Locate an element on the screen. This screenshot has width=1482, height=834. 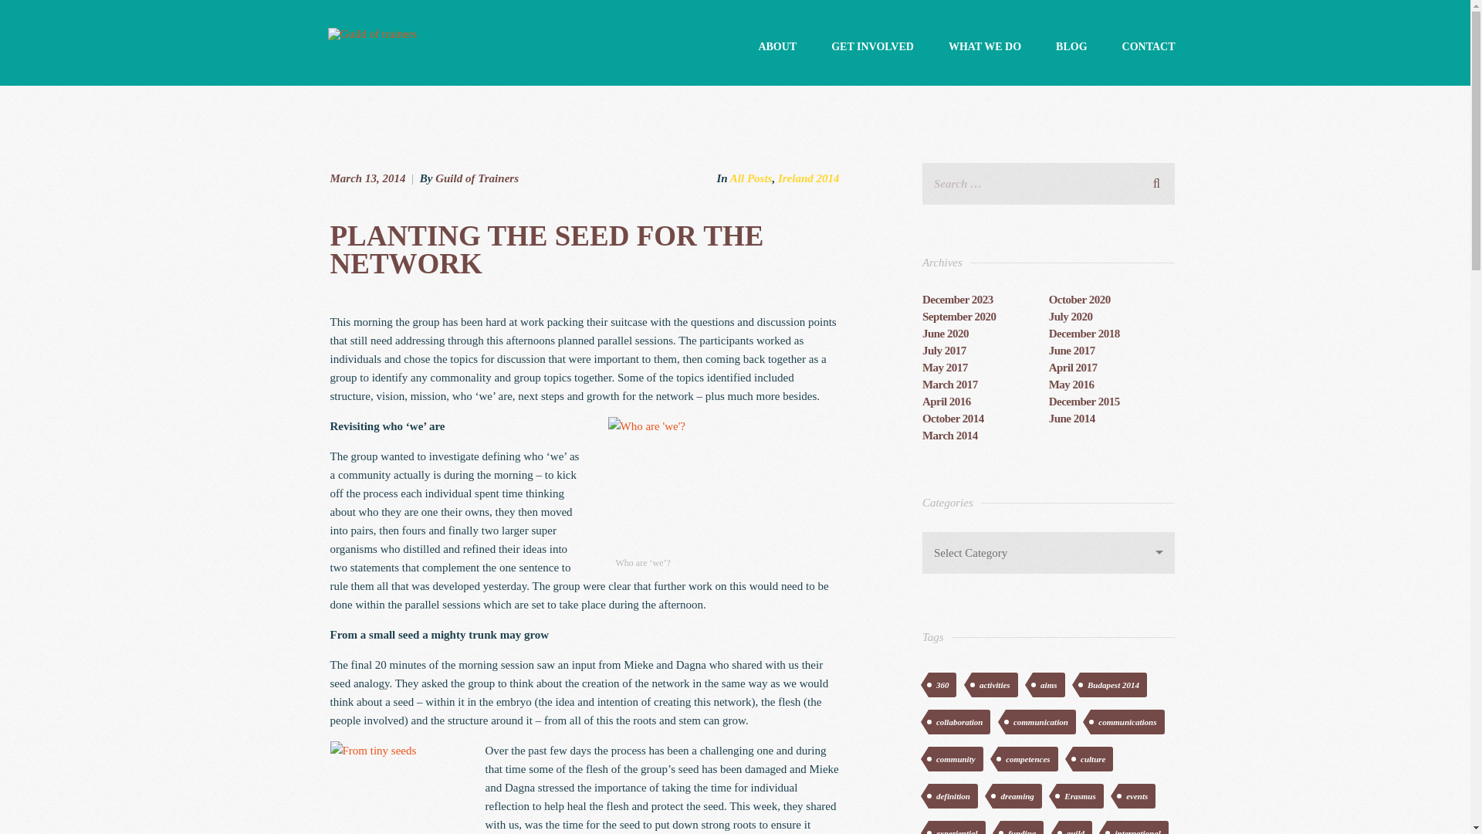
Ireland 2014 is located at coordinates (809, 178).